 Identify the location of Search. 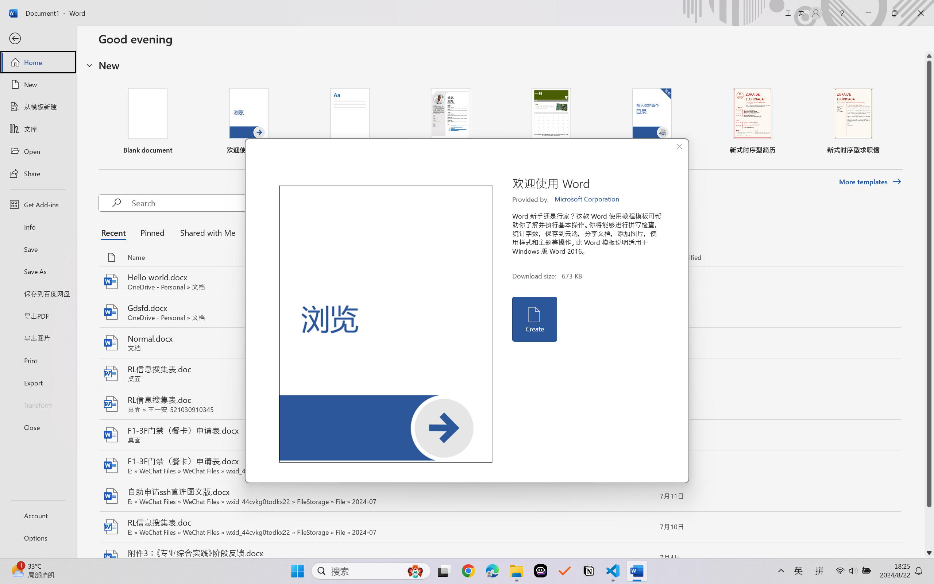
(243, 203).